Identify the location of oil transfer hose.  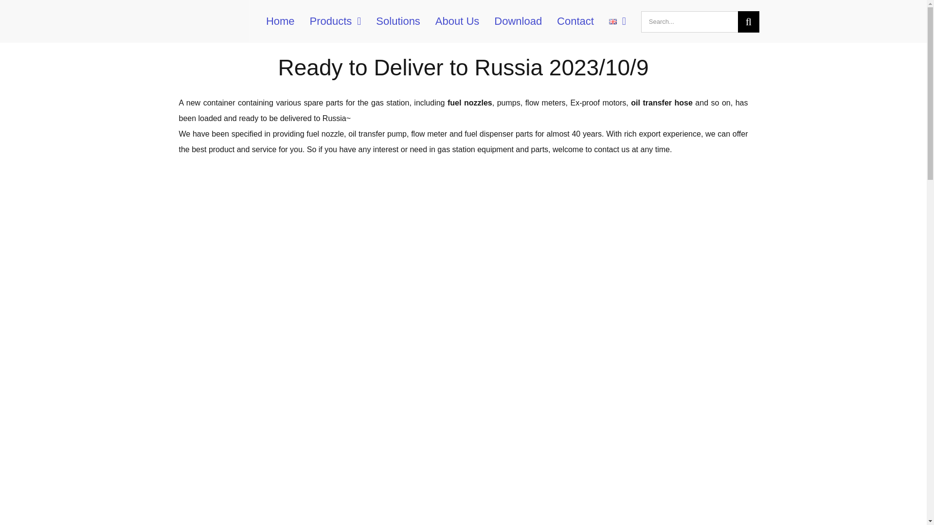
(662, 103).